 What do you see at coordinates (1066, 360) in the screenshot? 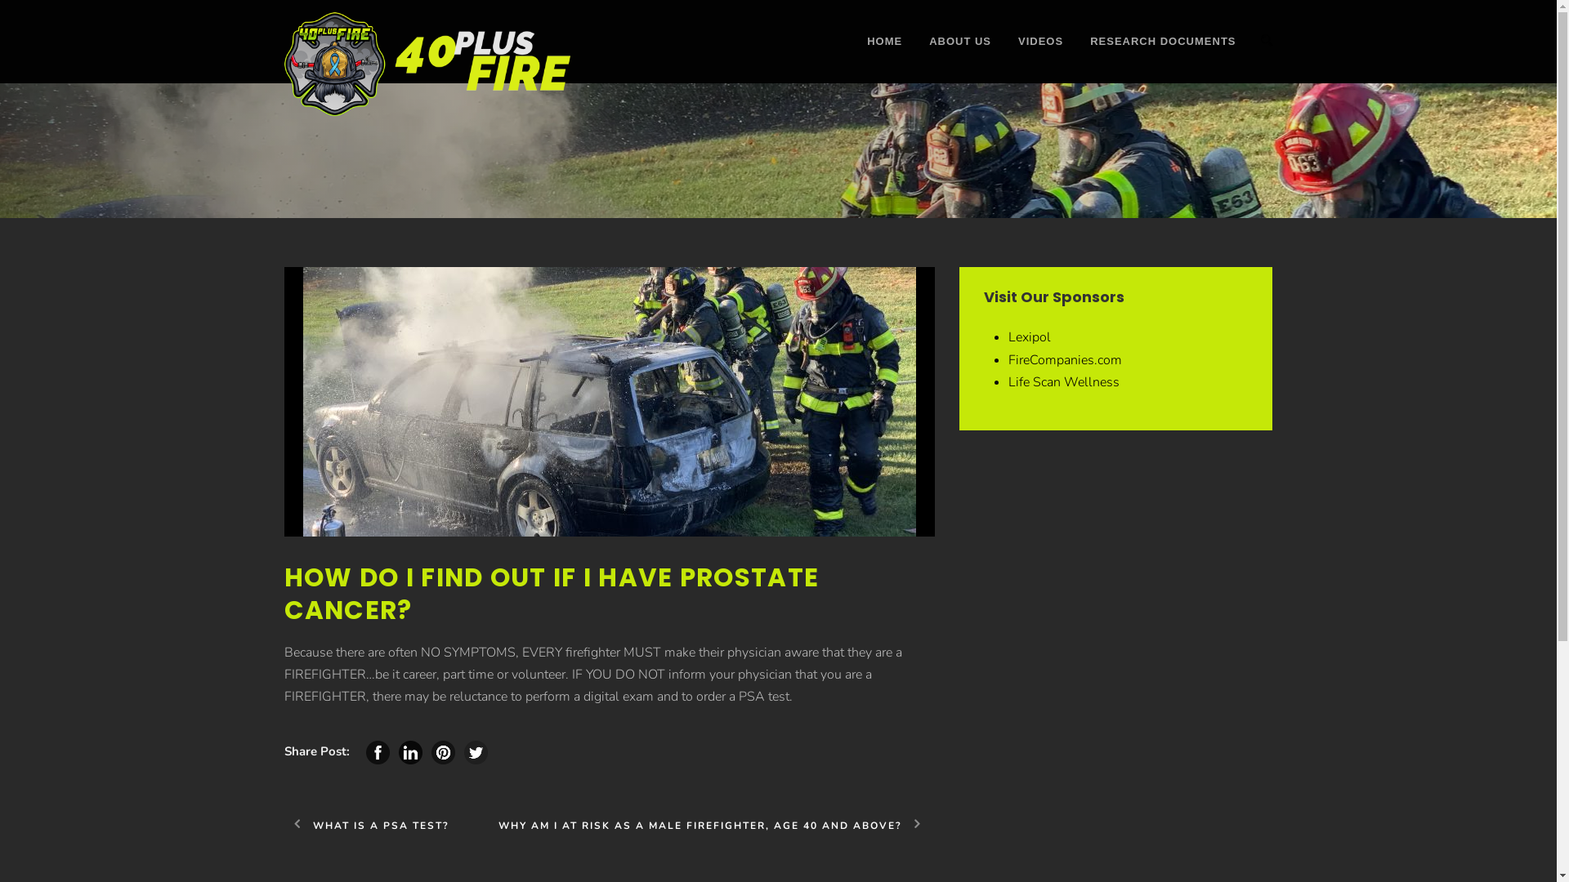
I see `FireCompanies.com` at bounding box center [1066, 360].